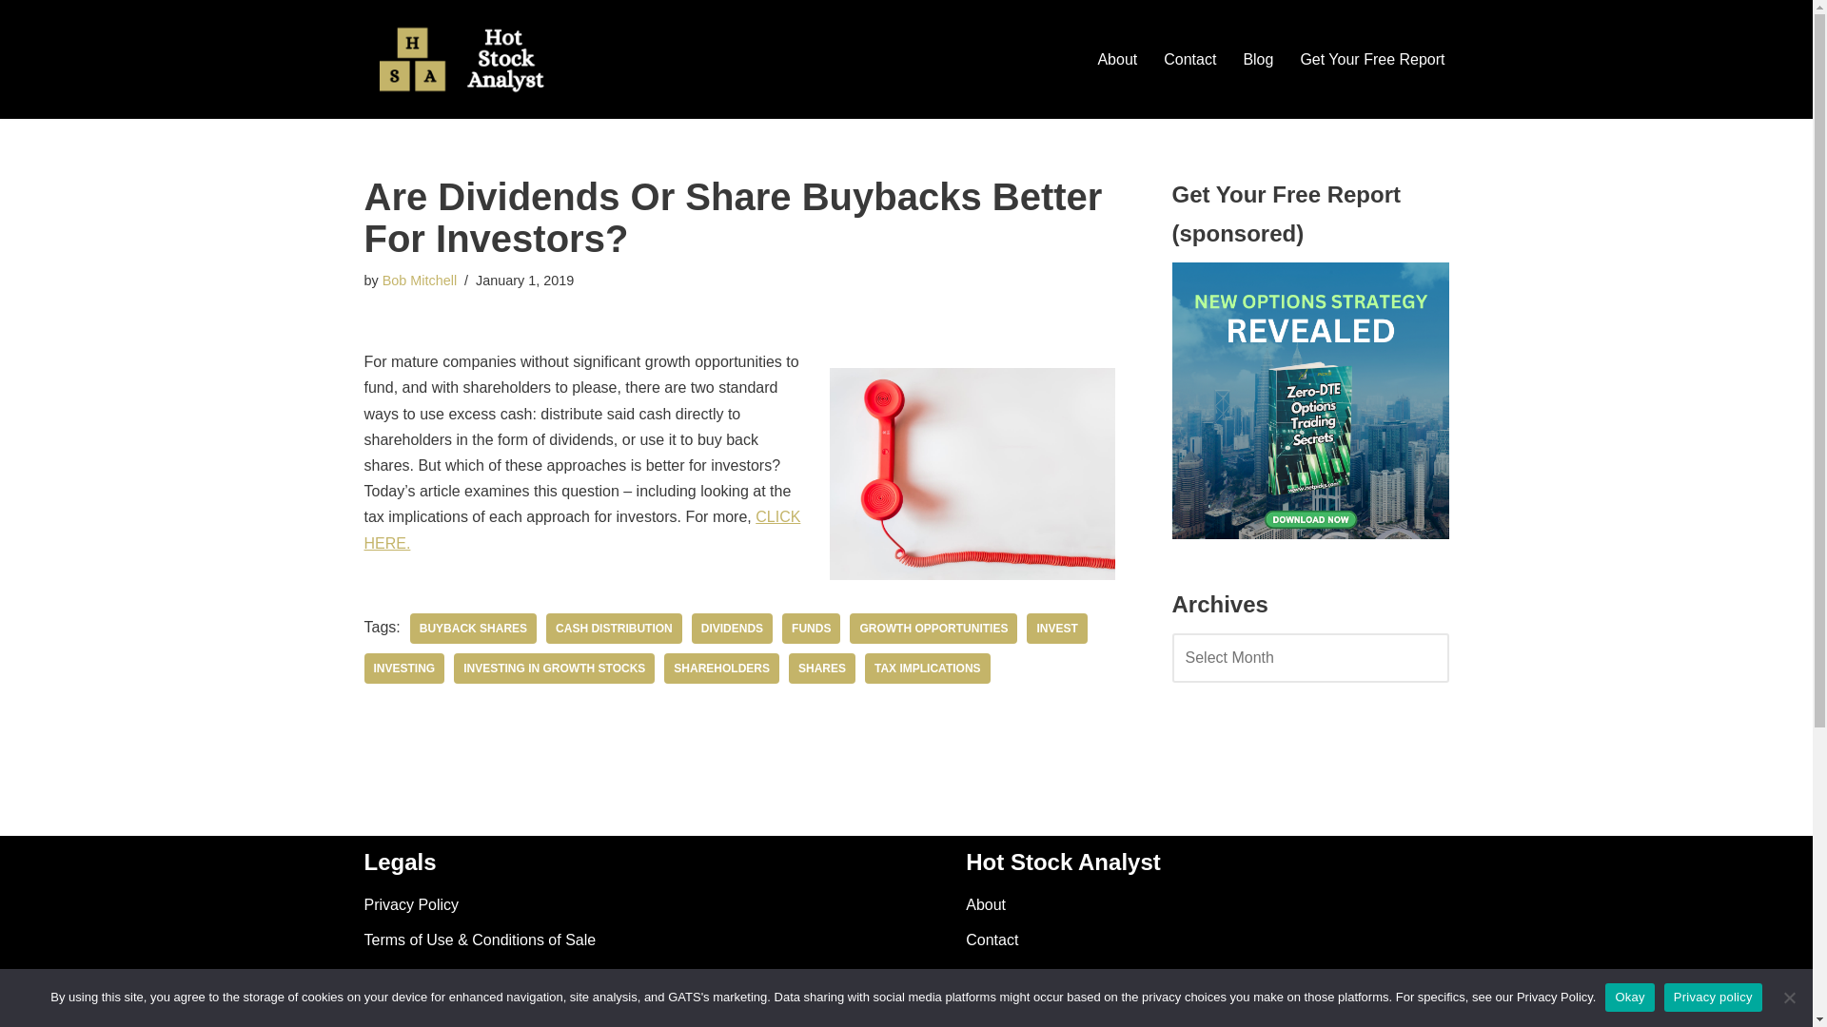  Describe the element at coordinates (933, 628) in the screenshot. I see `Growth Opportunities` at that location.